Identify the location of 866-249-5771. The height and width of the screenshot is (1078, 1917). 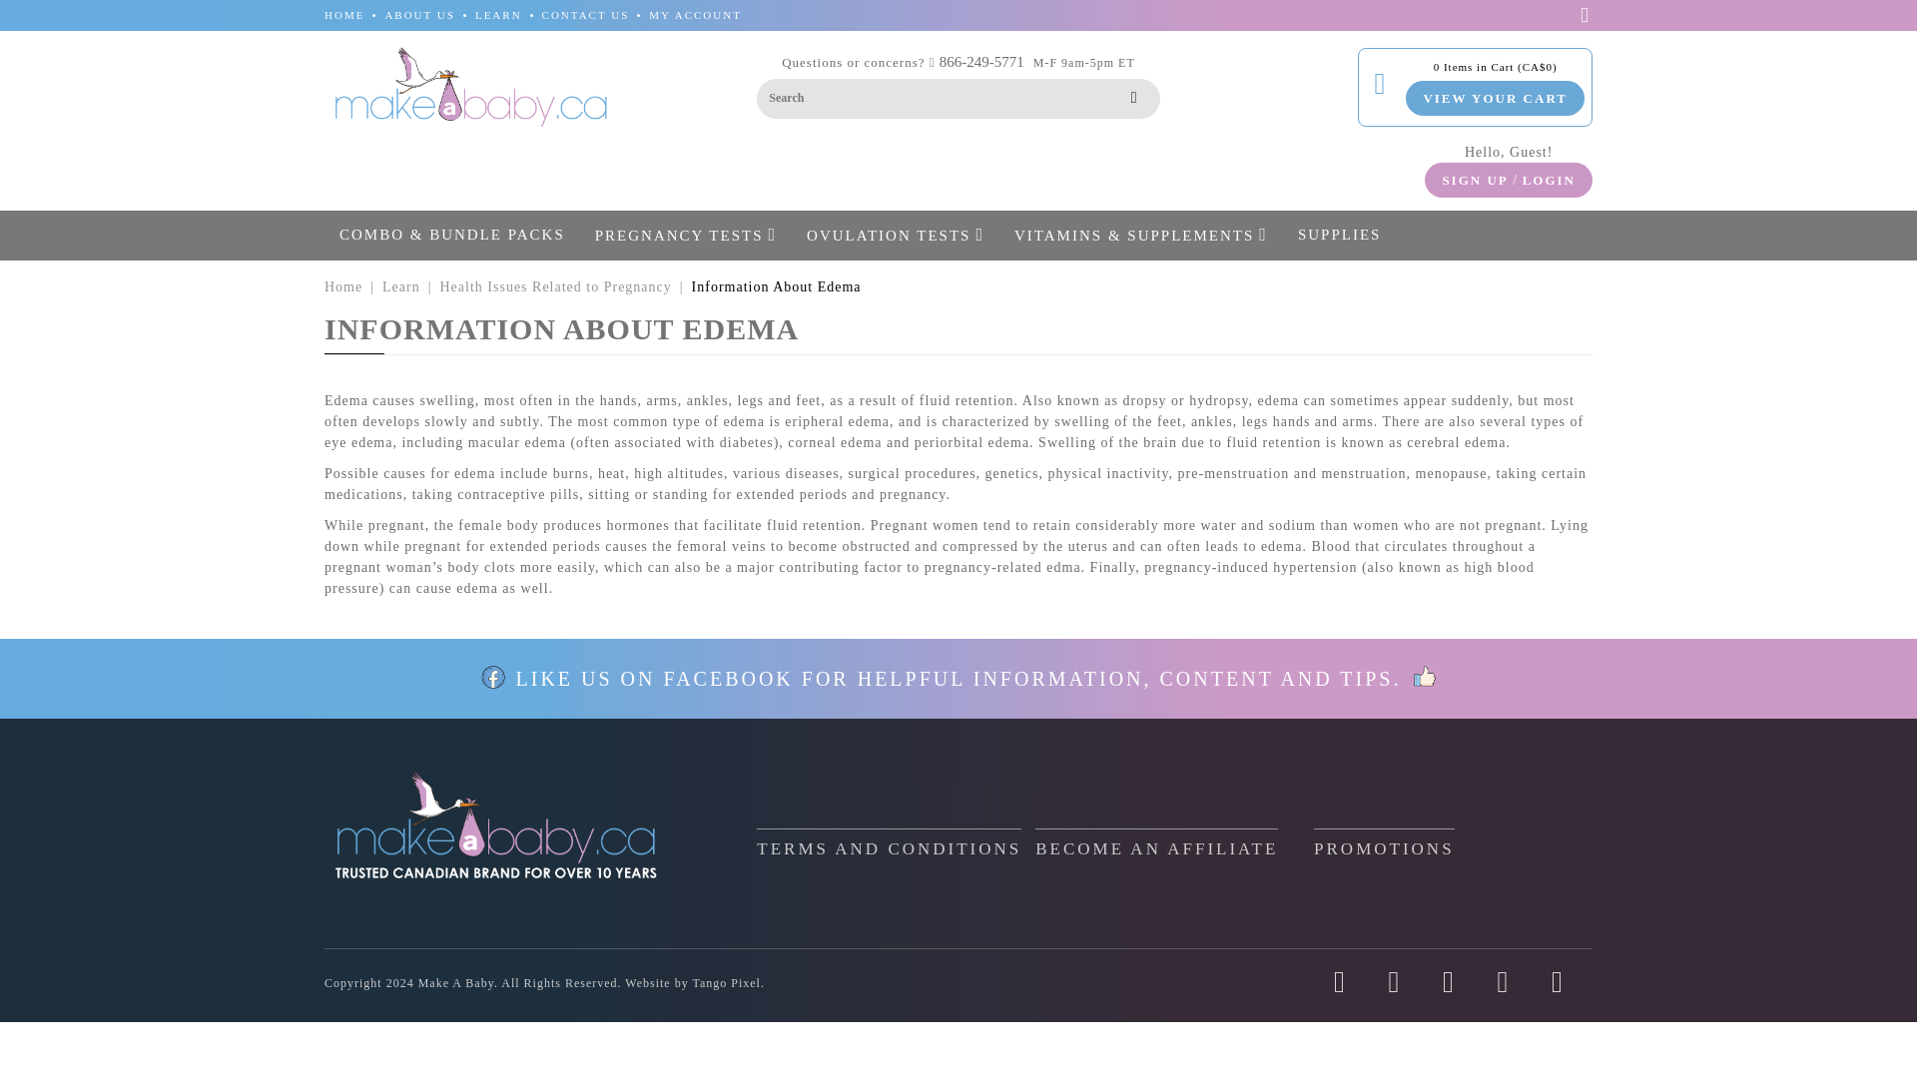
(980, 62).